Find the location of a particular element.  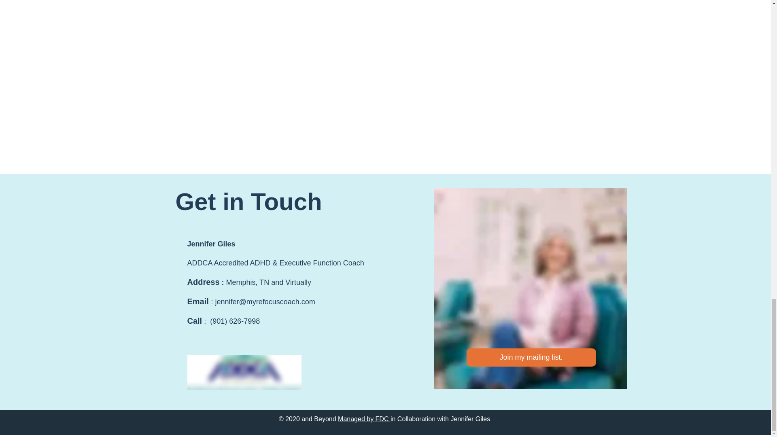

Join my mailing list. is located at coordinates (531, 357).